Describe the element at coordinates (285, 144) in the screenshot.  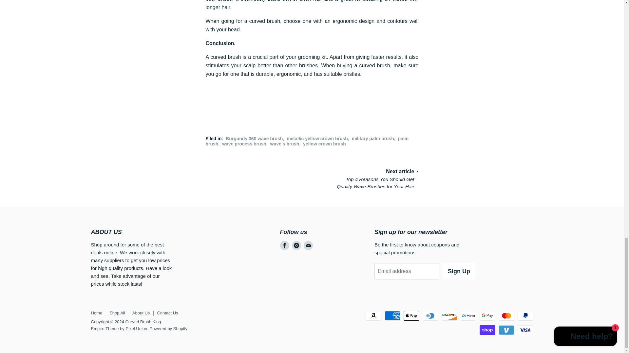
I see `Show articles tagged wave s brush` at that location.